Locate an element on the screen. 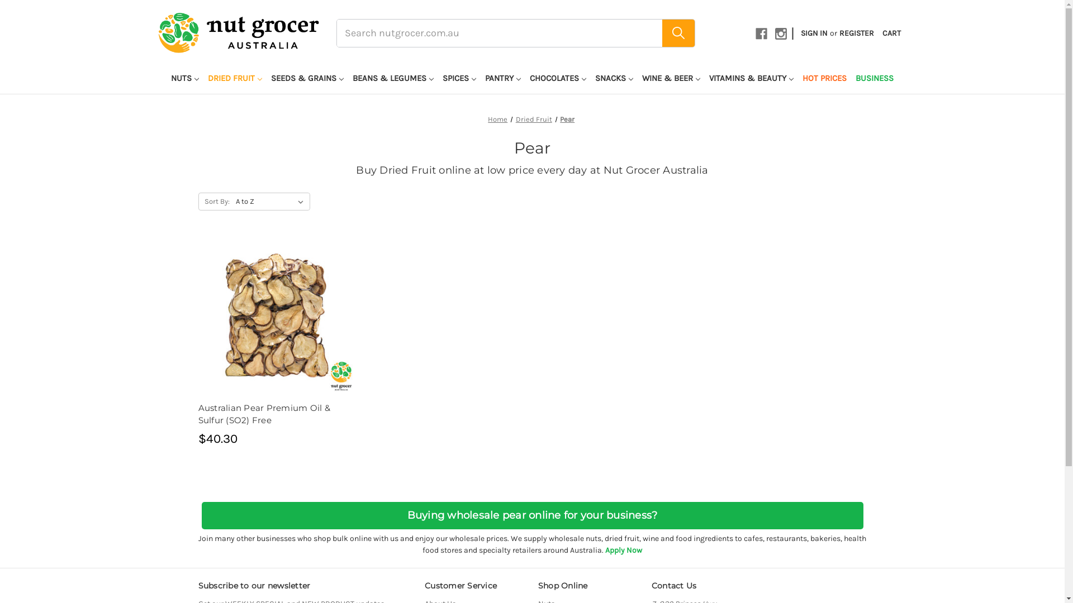  Pear is located at coordinates (567, 119).